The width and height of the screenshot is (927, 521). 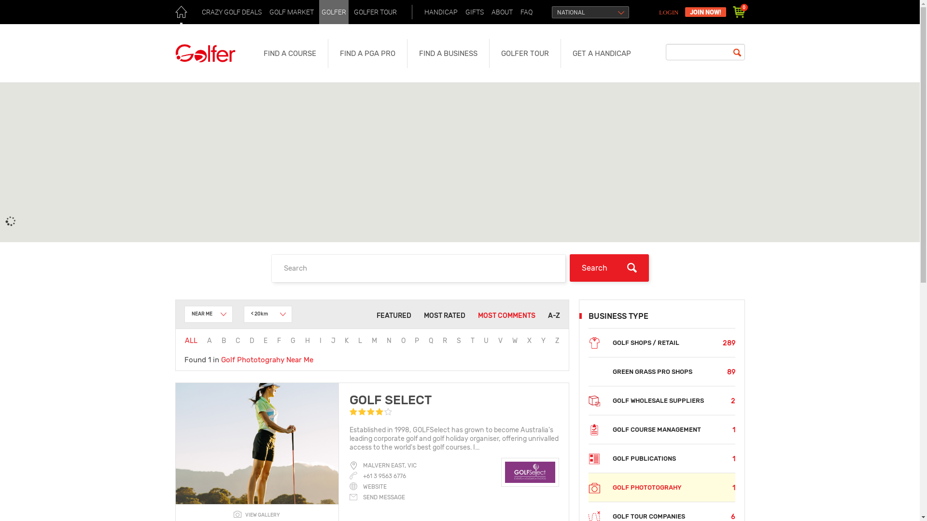 I want to click on GOLFER TOUR, so click(x=376, y=12).